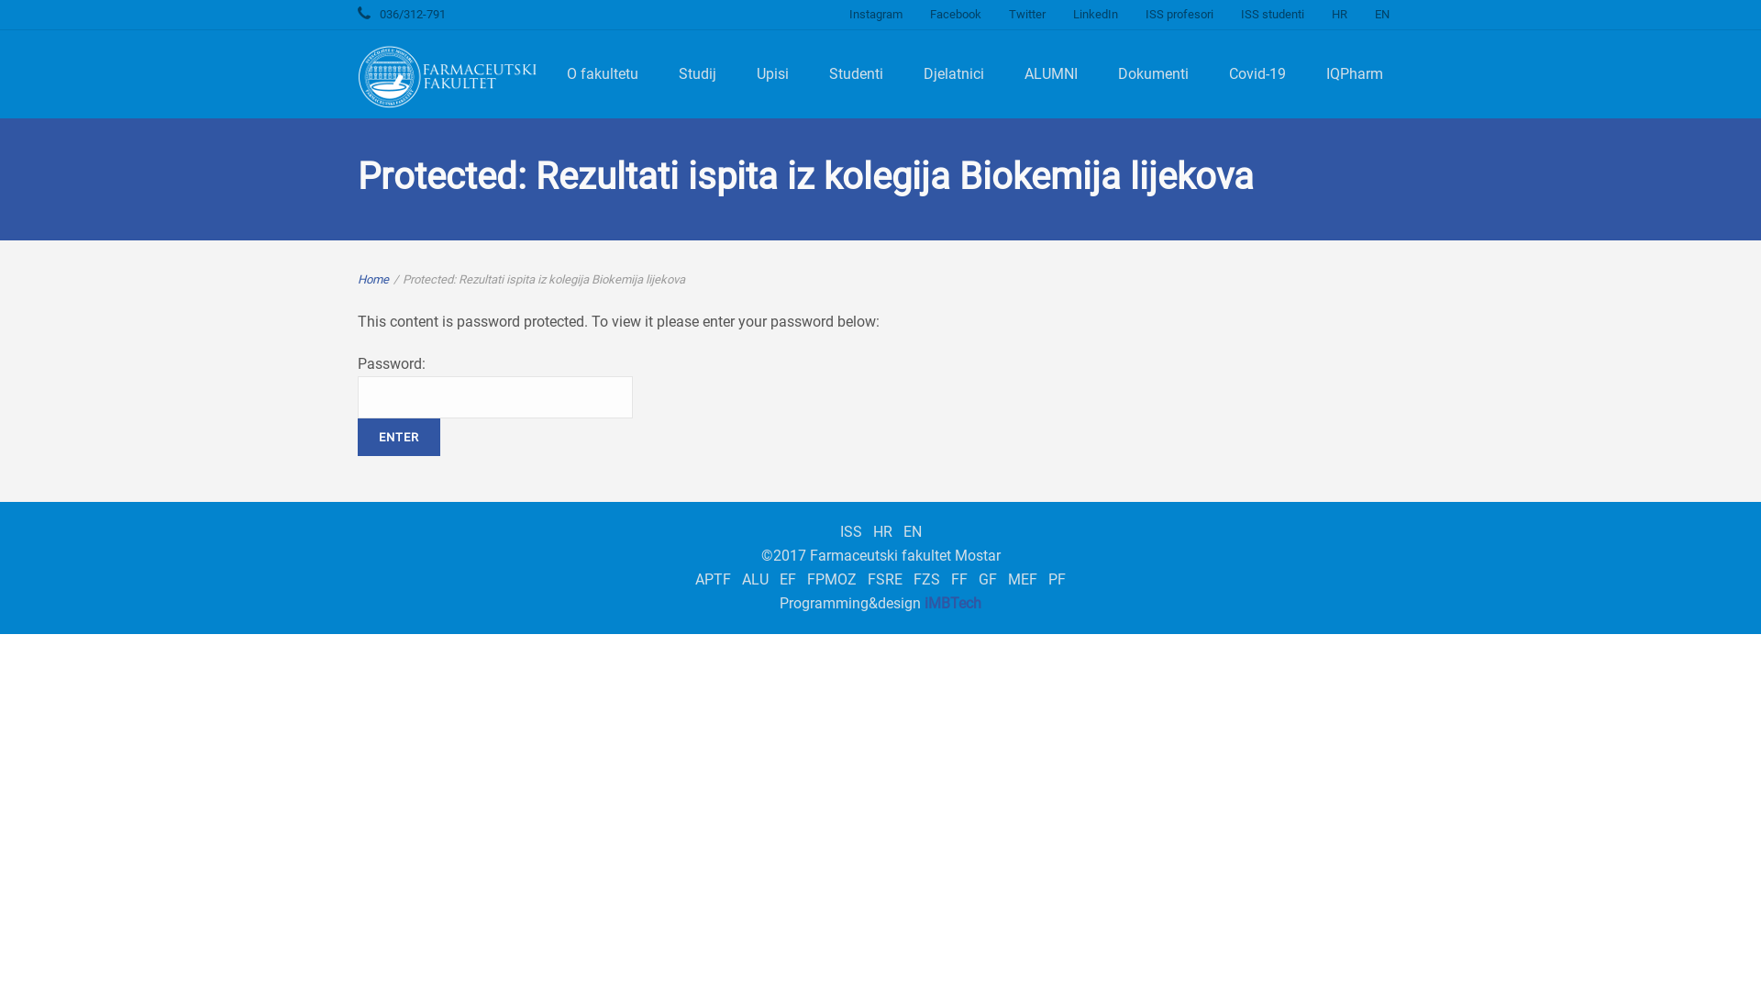 This screenshot has height=991, width=1761. Describe the element at coordinates (1051, 74) in the screenshot. I see `ALUMNI` at that location.